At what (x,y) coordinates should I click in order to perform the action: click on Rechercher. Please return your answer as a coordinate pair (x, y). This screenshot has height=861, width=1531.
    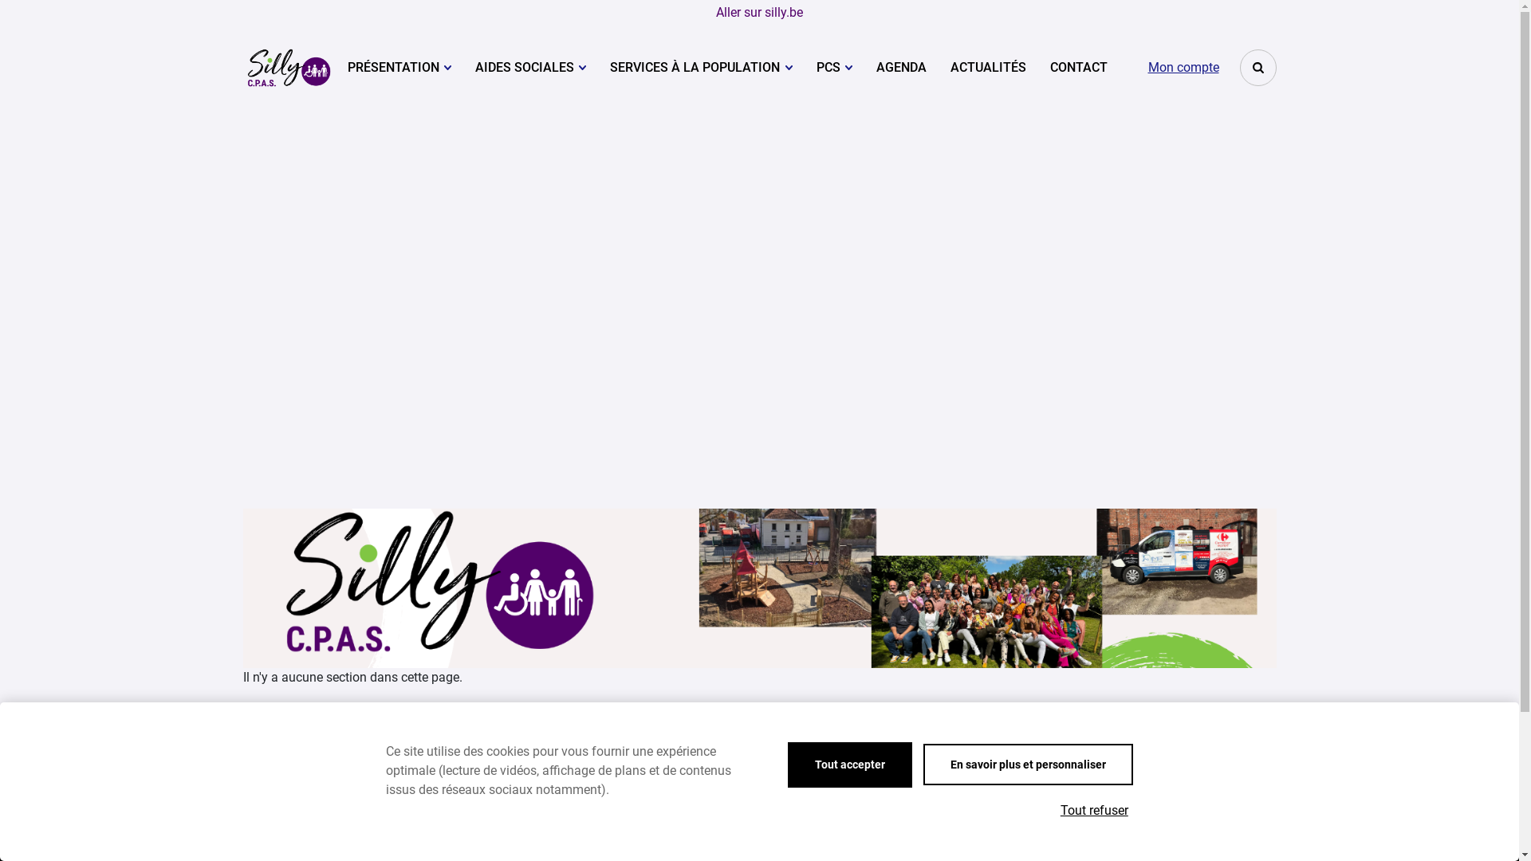
    Looking at the image, I should click on (1257, 68).